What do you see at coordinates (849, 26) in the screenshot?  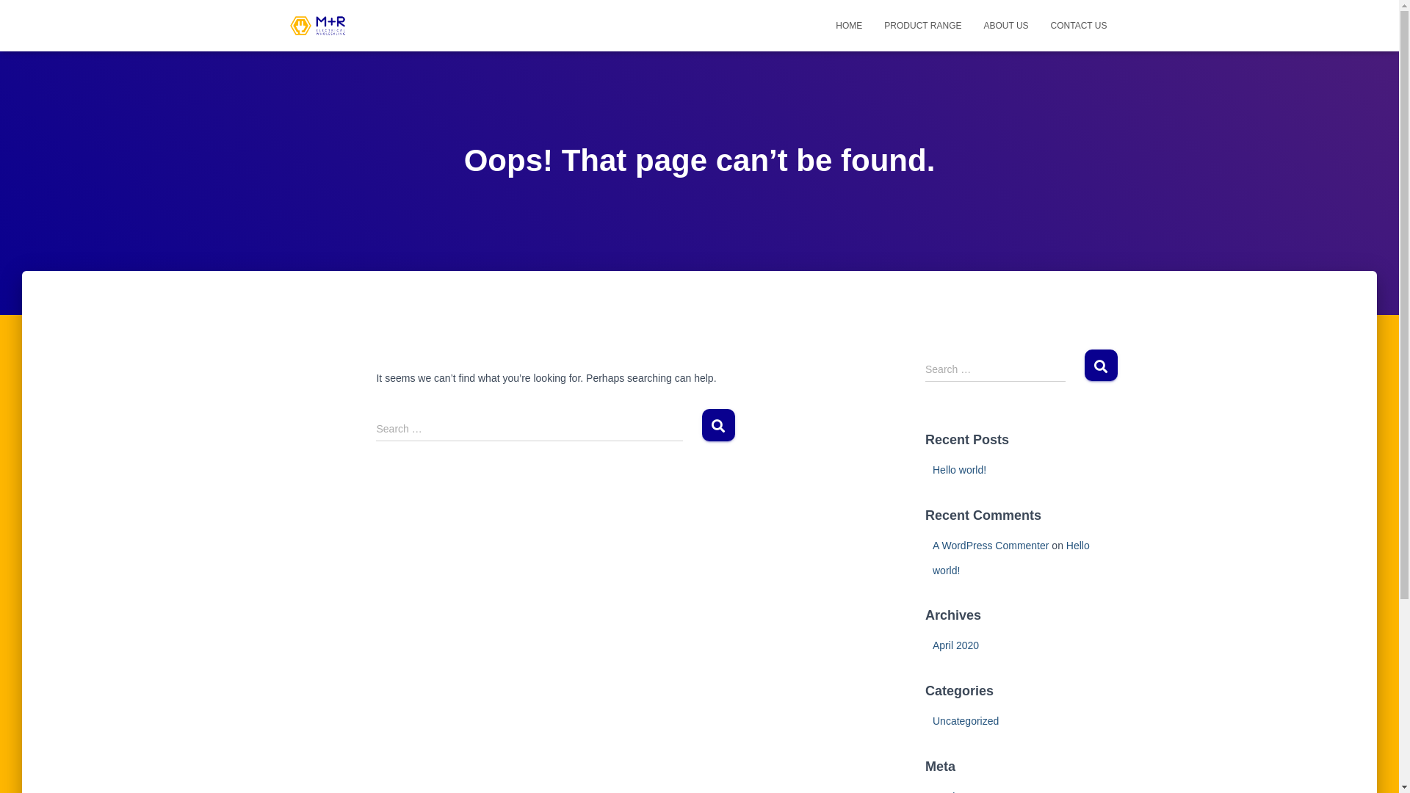 I see `HOME` at bounding box center [849, 26].